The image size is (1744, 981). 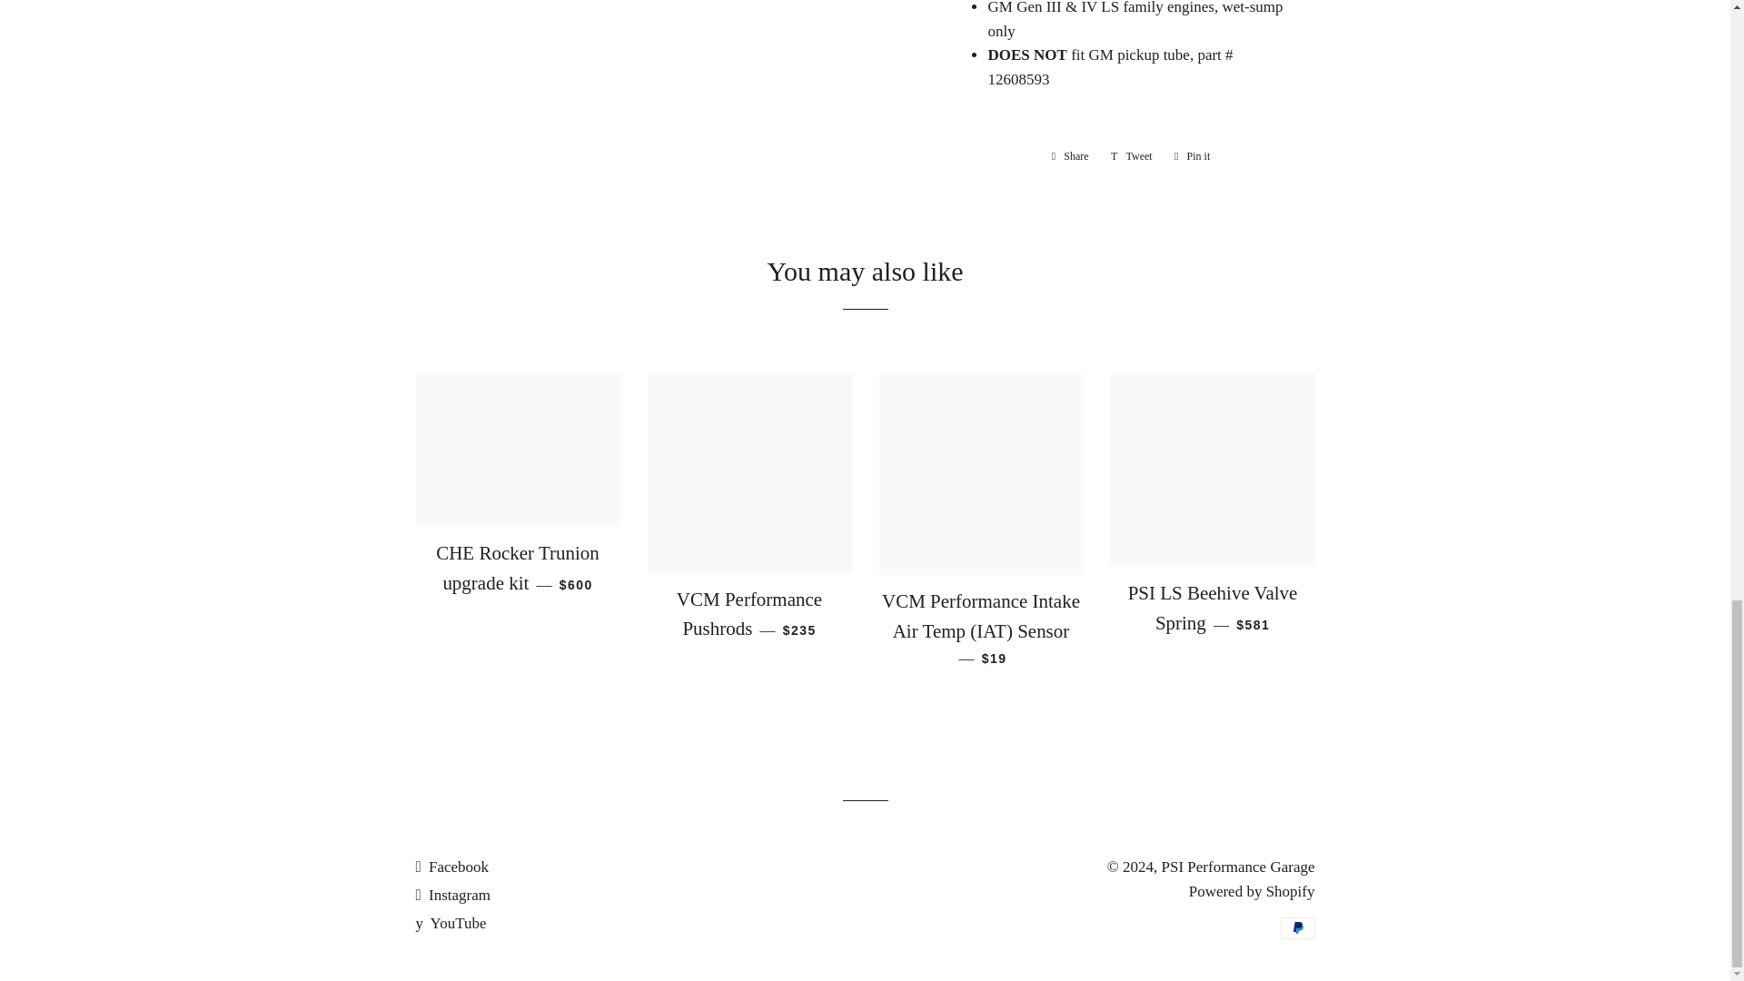 I want to click on PayPal, so click(x=1297, y=927).